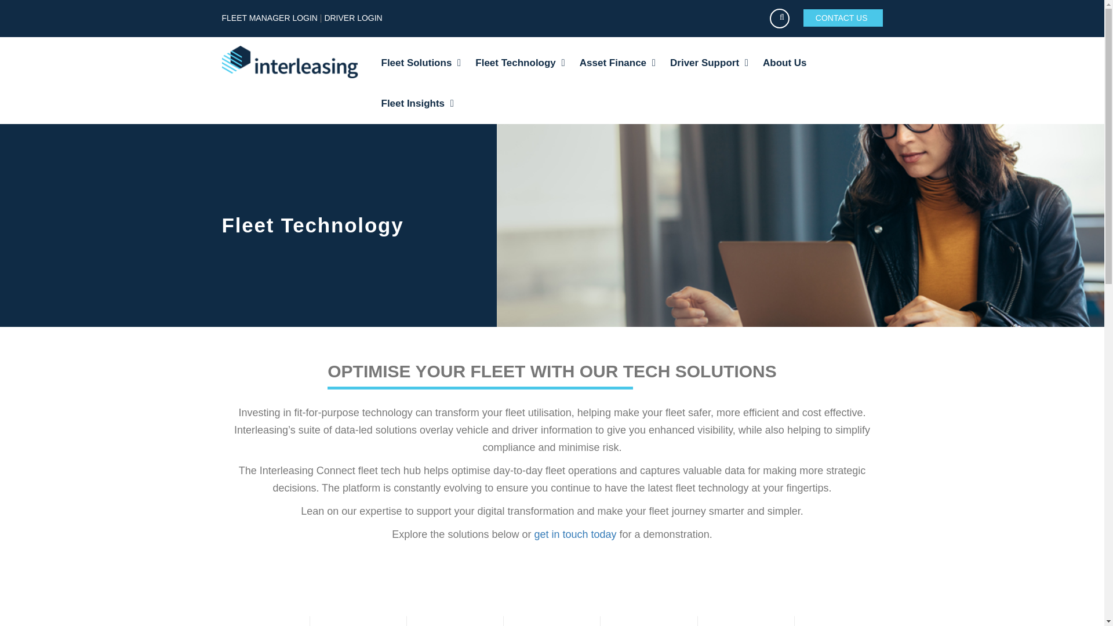 This screenshot has width=1113, height=626. Describe the element at coordinates (421, 63) in the screenshot. I see `Fleet Solutions` at that location.